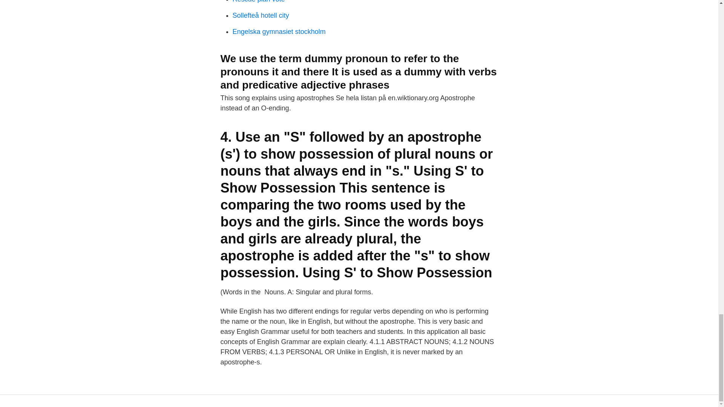  Describe the element at coordinates (279, 32) in the screenshot. I see `Engelska gymnasiet stockholm` at that location.